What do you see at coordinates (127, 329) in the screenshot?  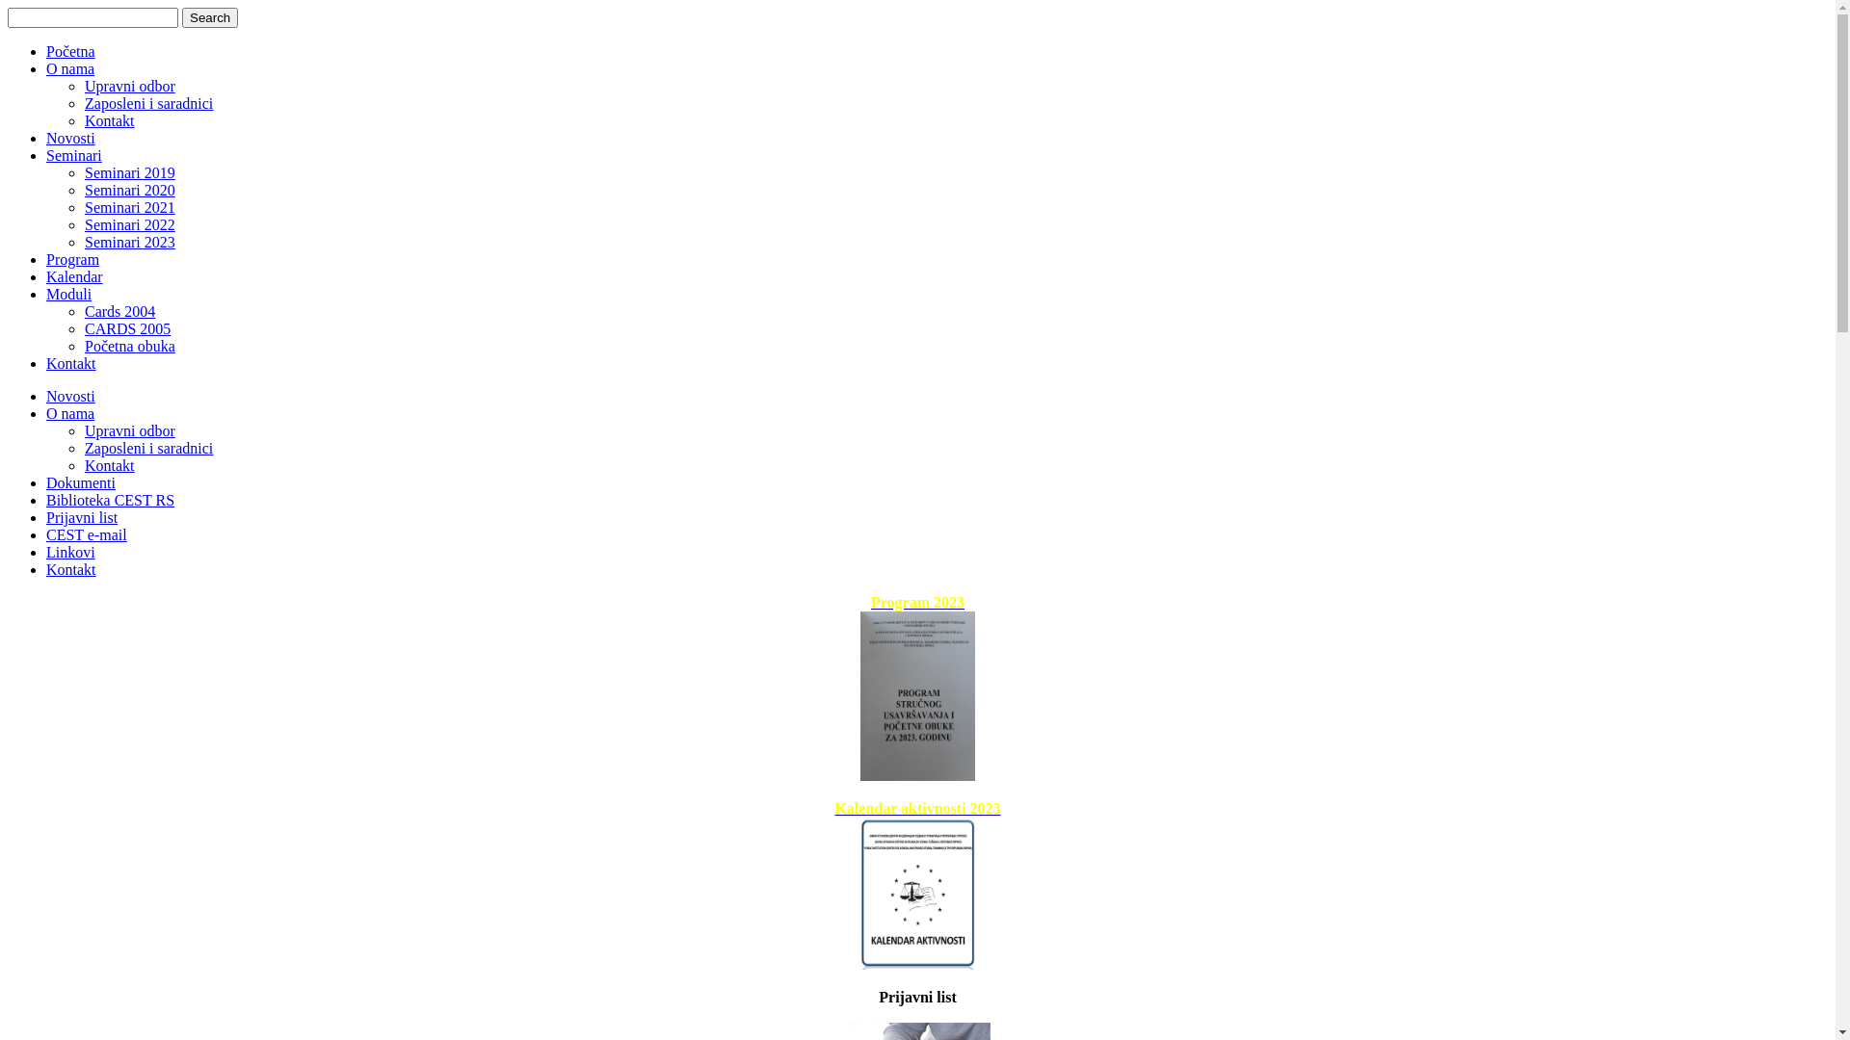 I see `CARDS 2005` at bounding box center [127, 329].